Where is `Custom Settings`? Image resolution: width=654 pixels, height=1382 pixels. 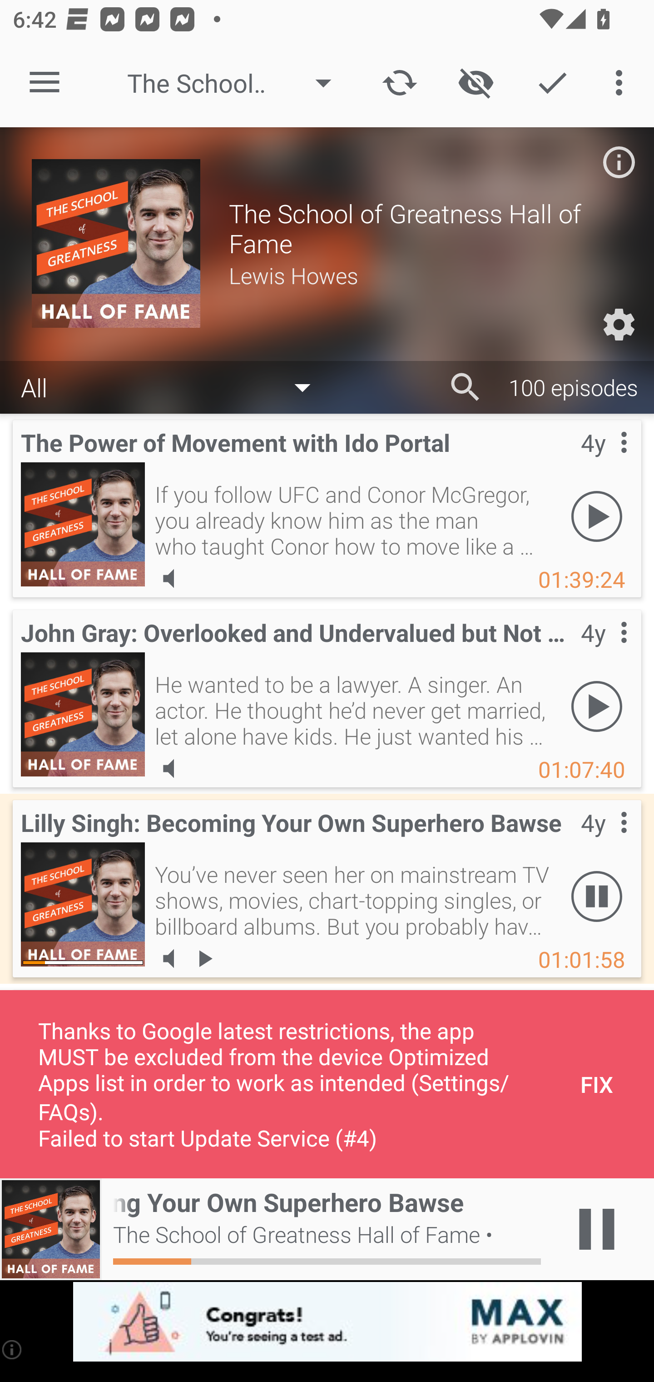
Custom Settings is located at coordinates (619, 325).